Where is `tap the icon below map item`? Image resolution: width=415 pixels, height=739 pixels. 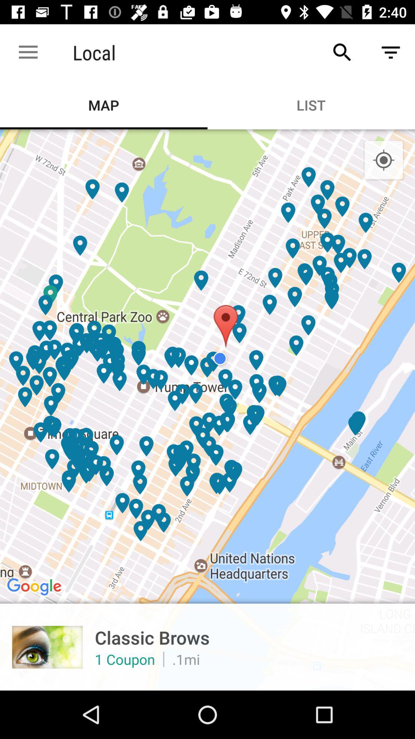 tap the icon below map item is located at coordinates (207, 410).